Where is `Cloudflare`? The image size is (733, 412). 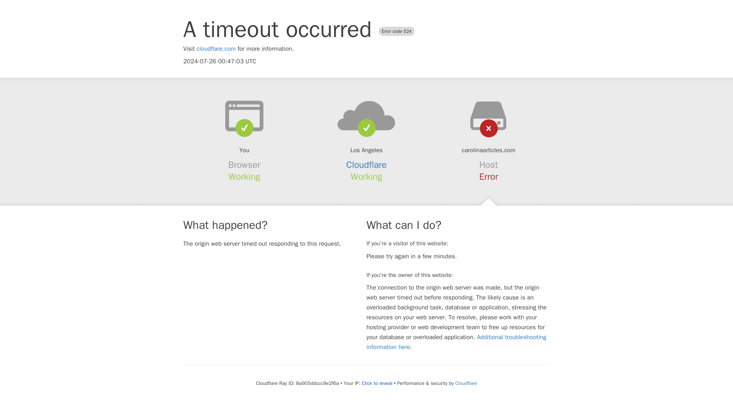 Cloudflare is located at coordinates (466, 383).